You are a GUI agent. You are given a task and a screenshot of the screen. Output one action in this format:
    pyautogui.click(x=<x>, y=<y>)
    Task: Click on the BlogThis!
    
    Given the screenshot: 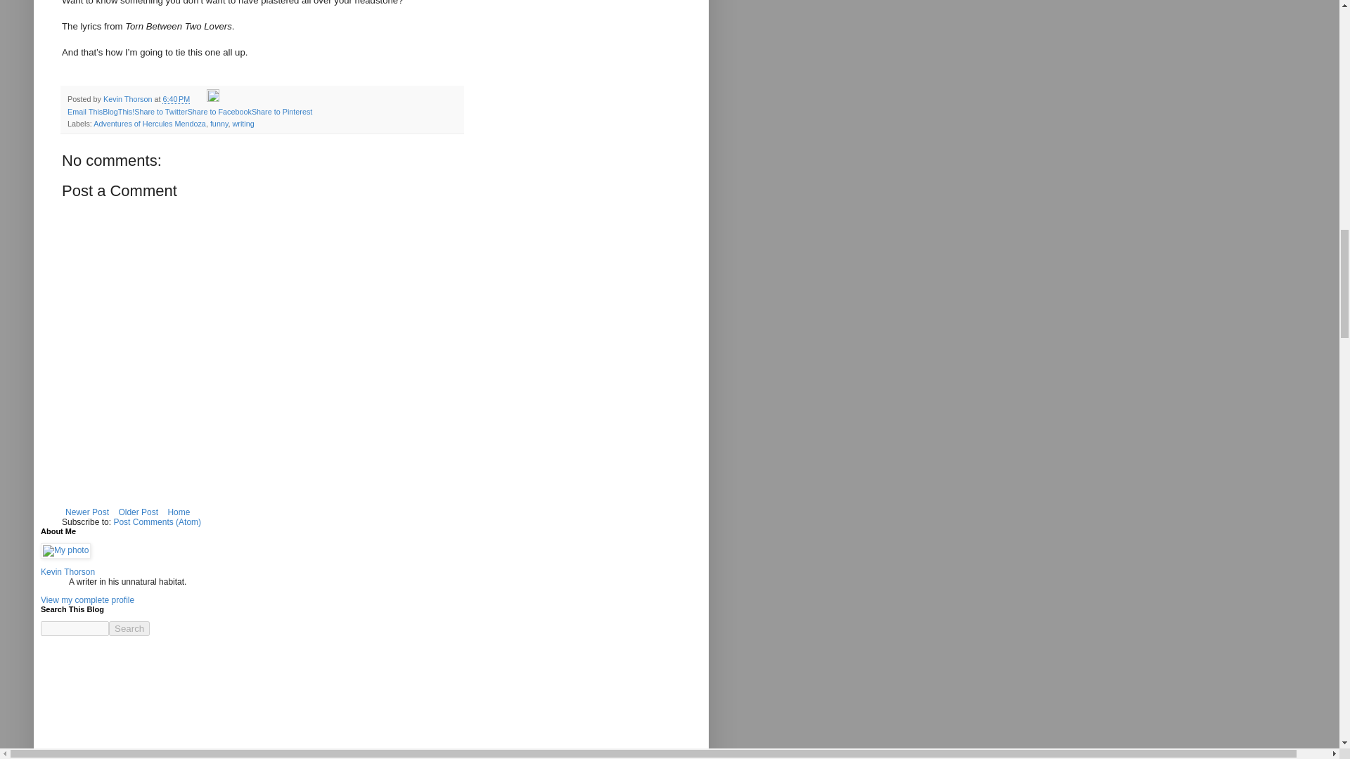 What is the action you would take?
    pyautogui.click(x=118, y=112)
    